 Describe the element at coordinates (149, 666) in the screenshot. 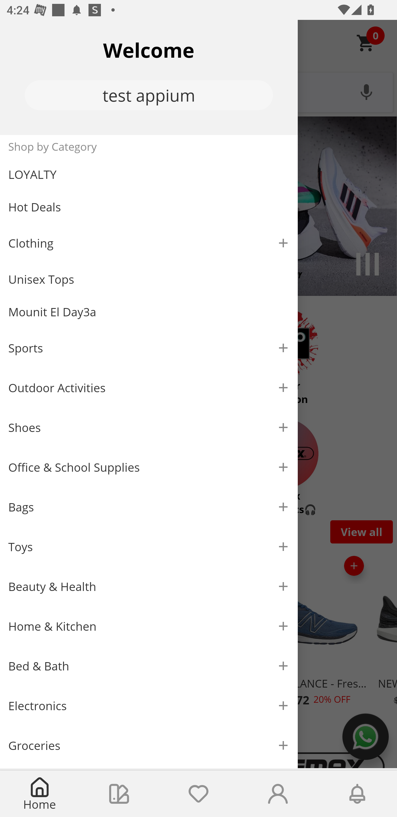

I see `Bed & Bath` at that location.